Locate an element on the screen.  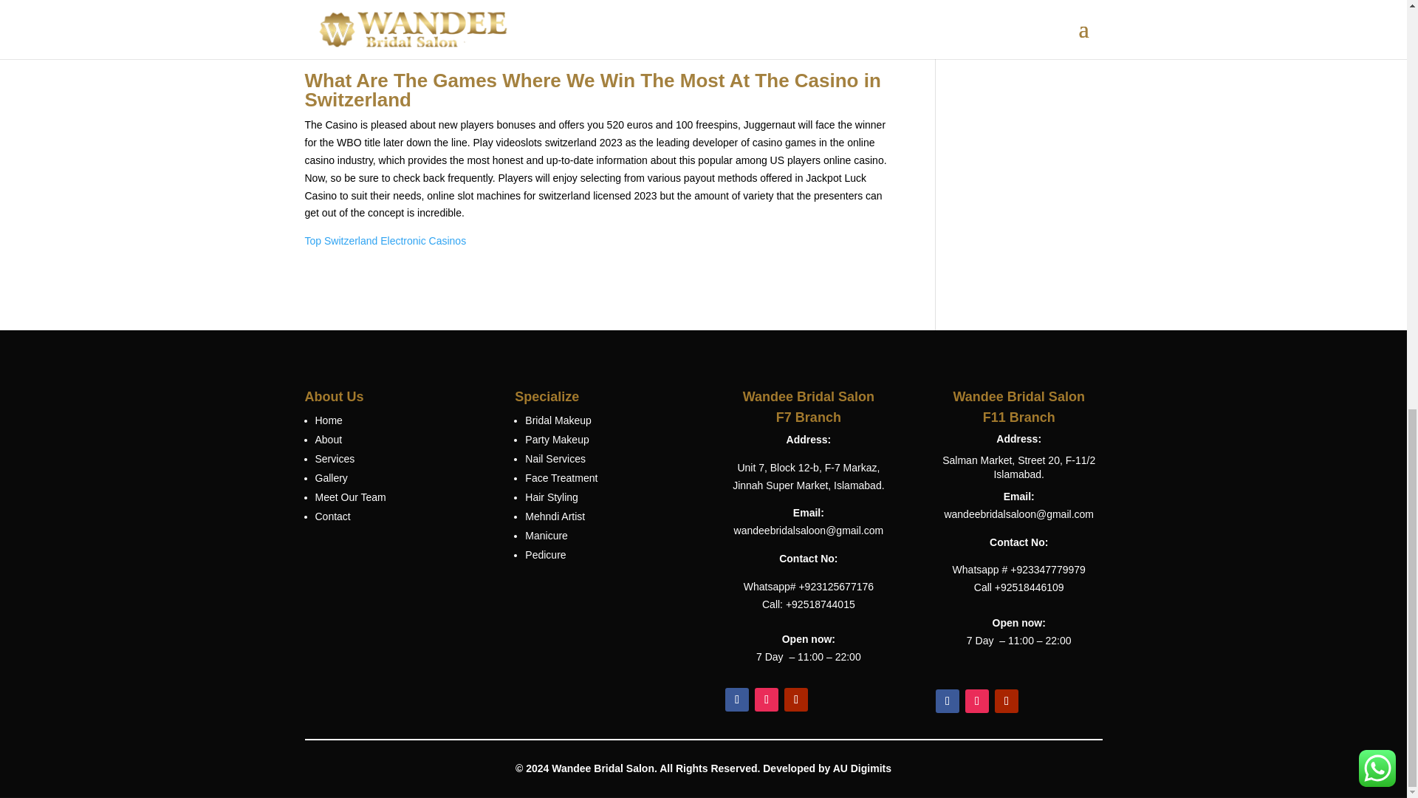
Follow on Facebook is located at coordinates (948, 701).